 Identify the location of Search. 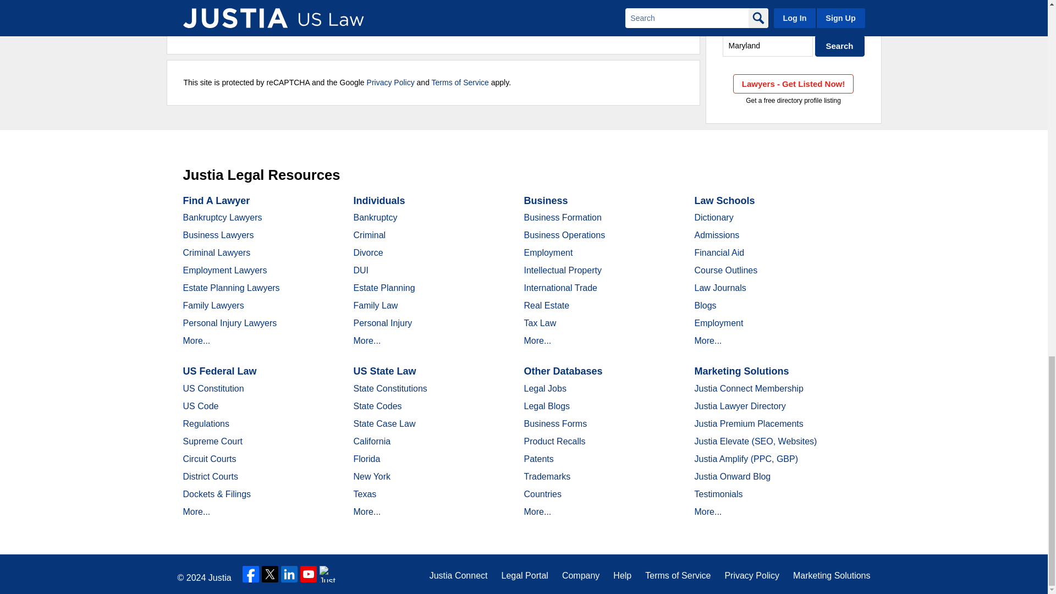
(840, 45).